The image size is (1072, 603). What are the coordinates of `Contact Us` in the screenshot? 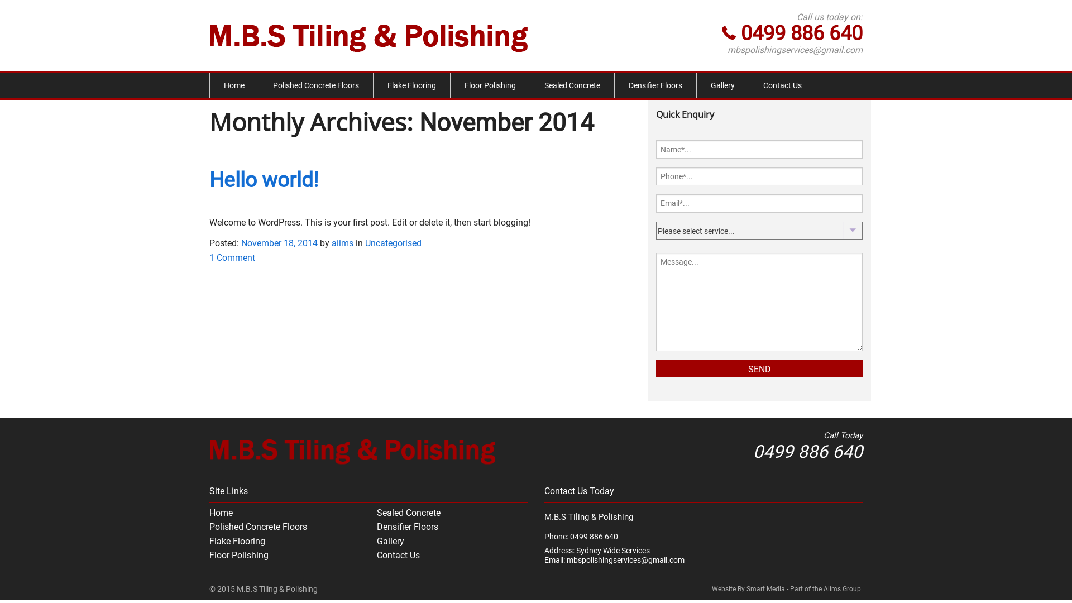 It's located at (783, 86).